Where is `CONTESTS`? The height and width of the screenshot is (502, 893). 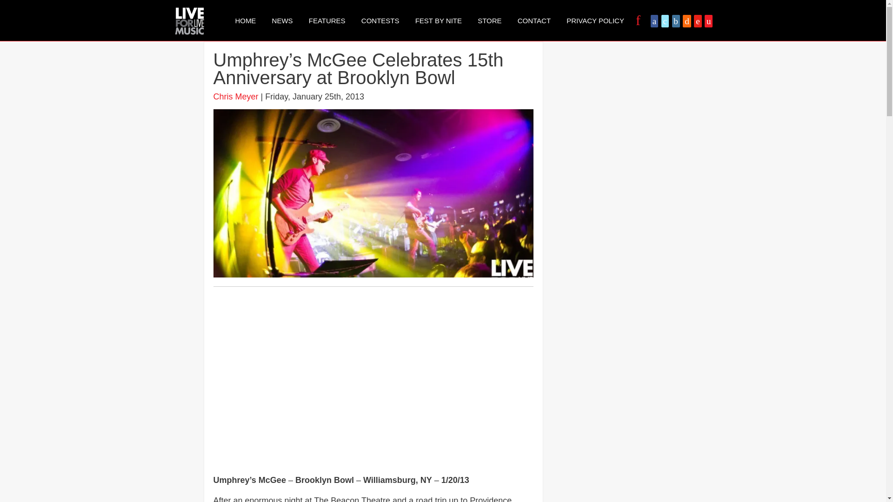
CONTESTS is located at coordinates (380, 20).